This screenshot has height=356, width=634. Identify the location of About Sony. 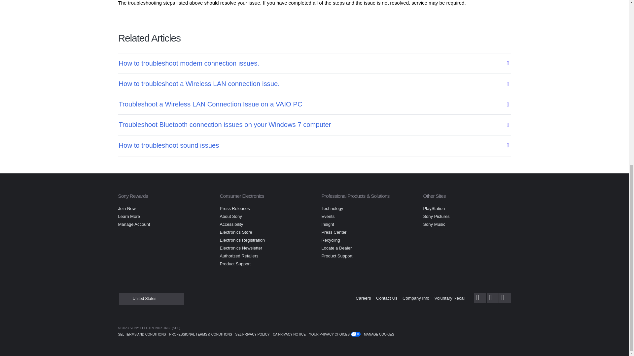
(230, 216).